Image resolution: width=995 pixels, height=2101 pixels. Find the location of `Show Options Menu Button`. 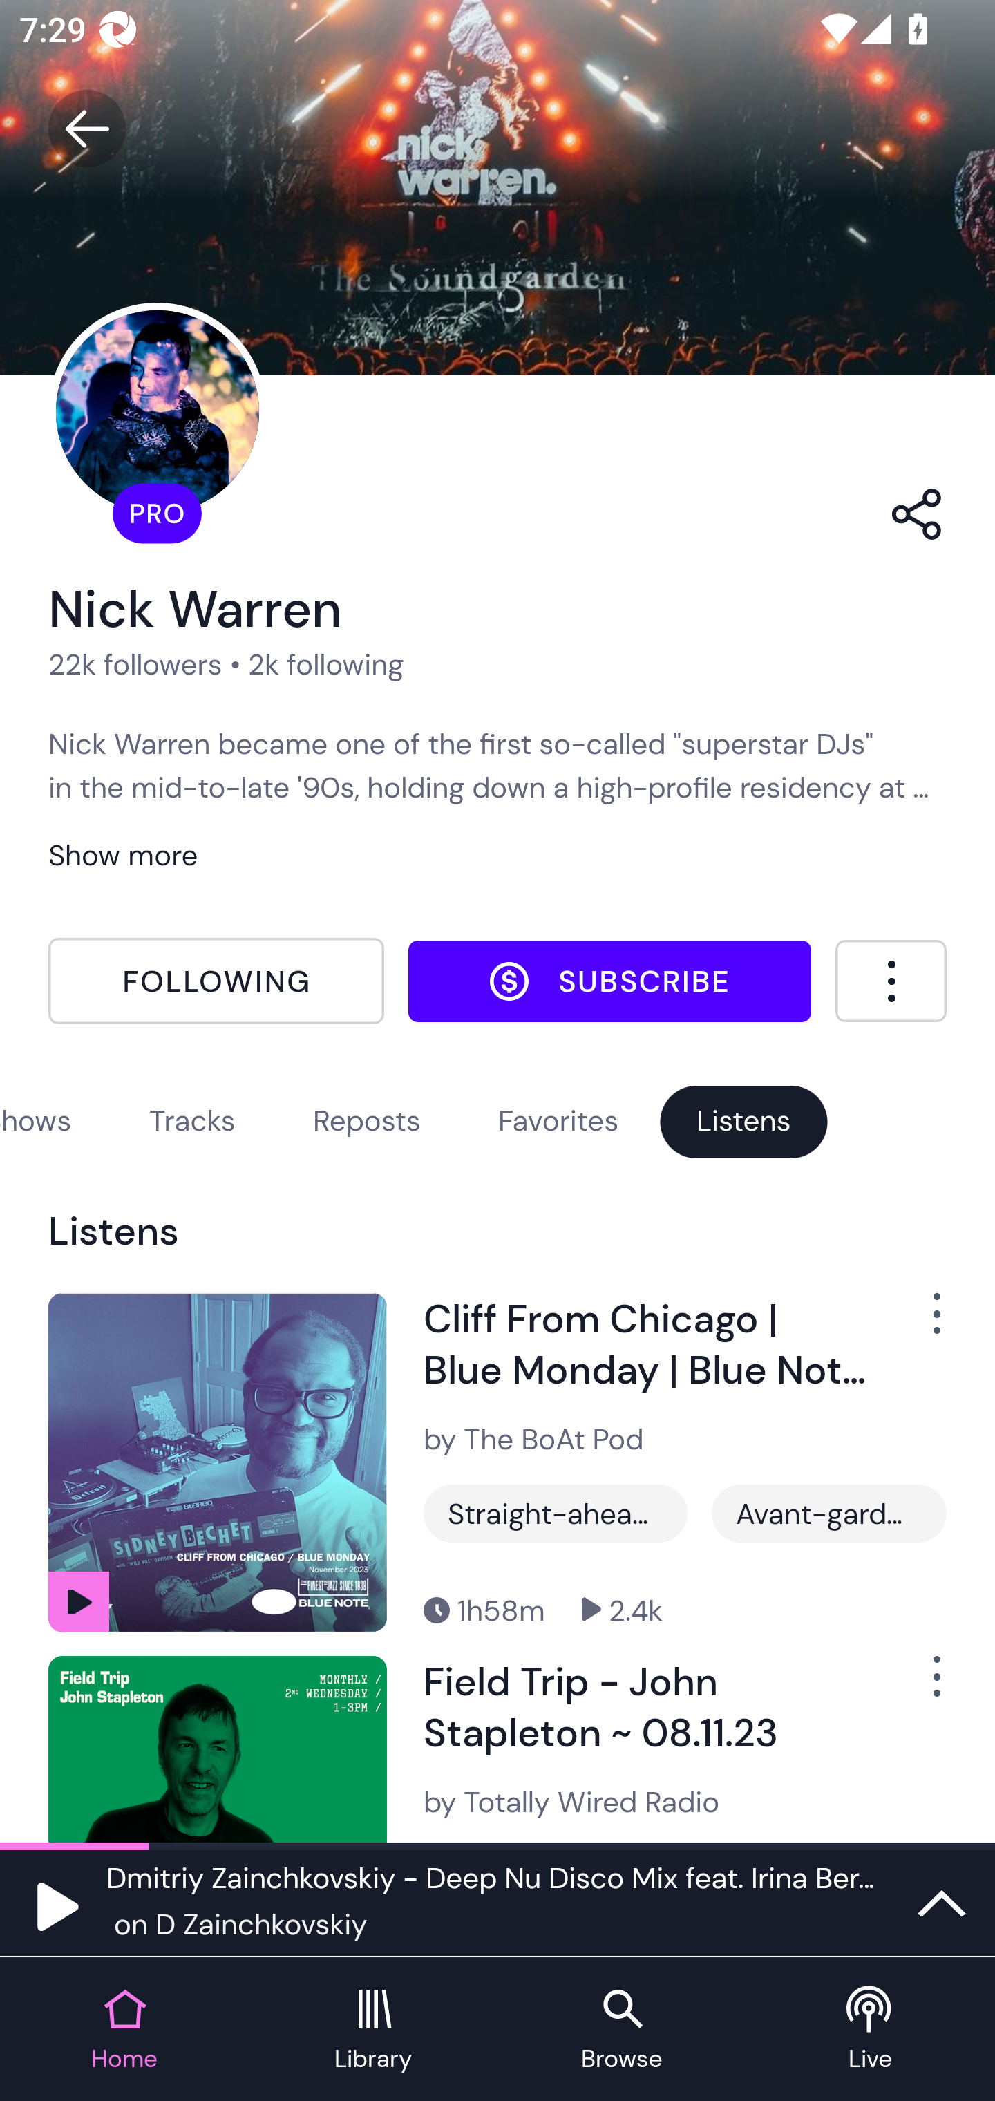

Show Options Menu Button is located at coordinates (922, 1686).